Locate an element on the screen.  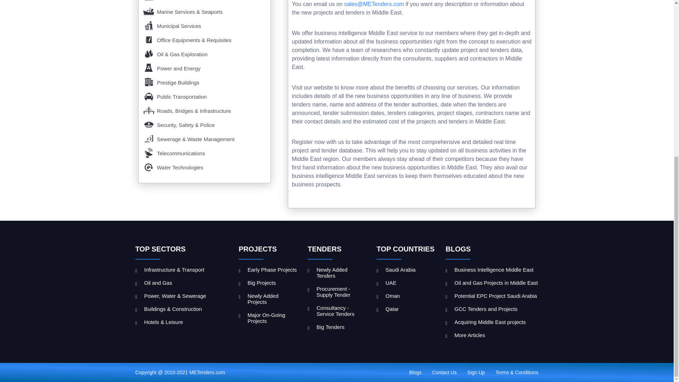
Prestige Buildings is located at coordinates (204, 81).